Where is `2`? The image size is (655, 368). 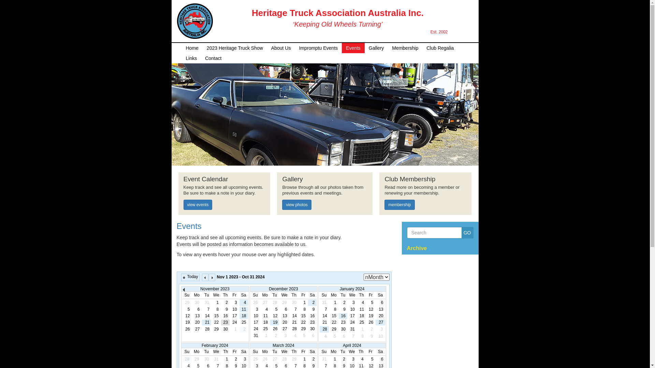
2 is located at coordinates (312, 359).